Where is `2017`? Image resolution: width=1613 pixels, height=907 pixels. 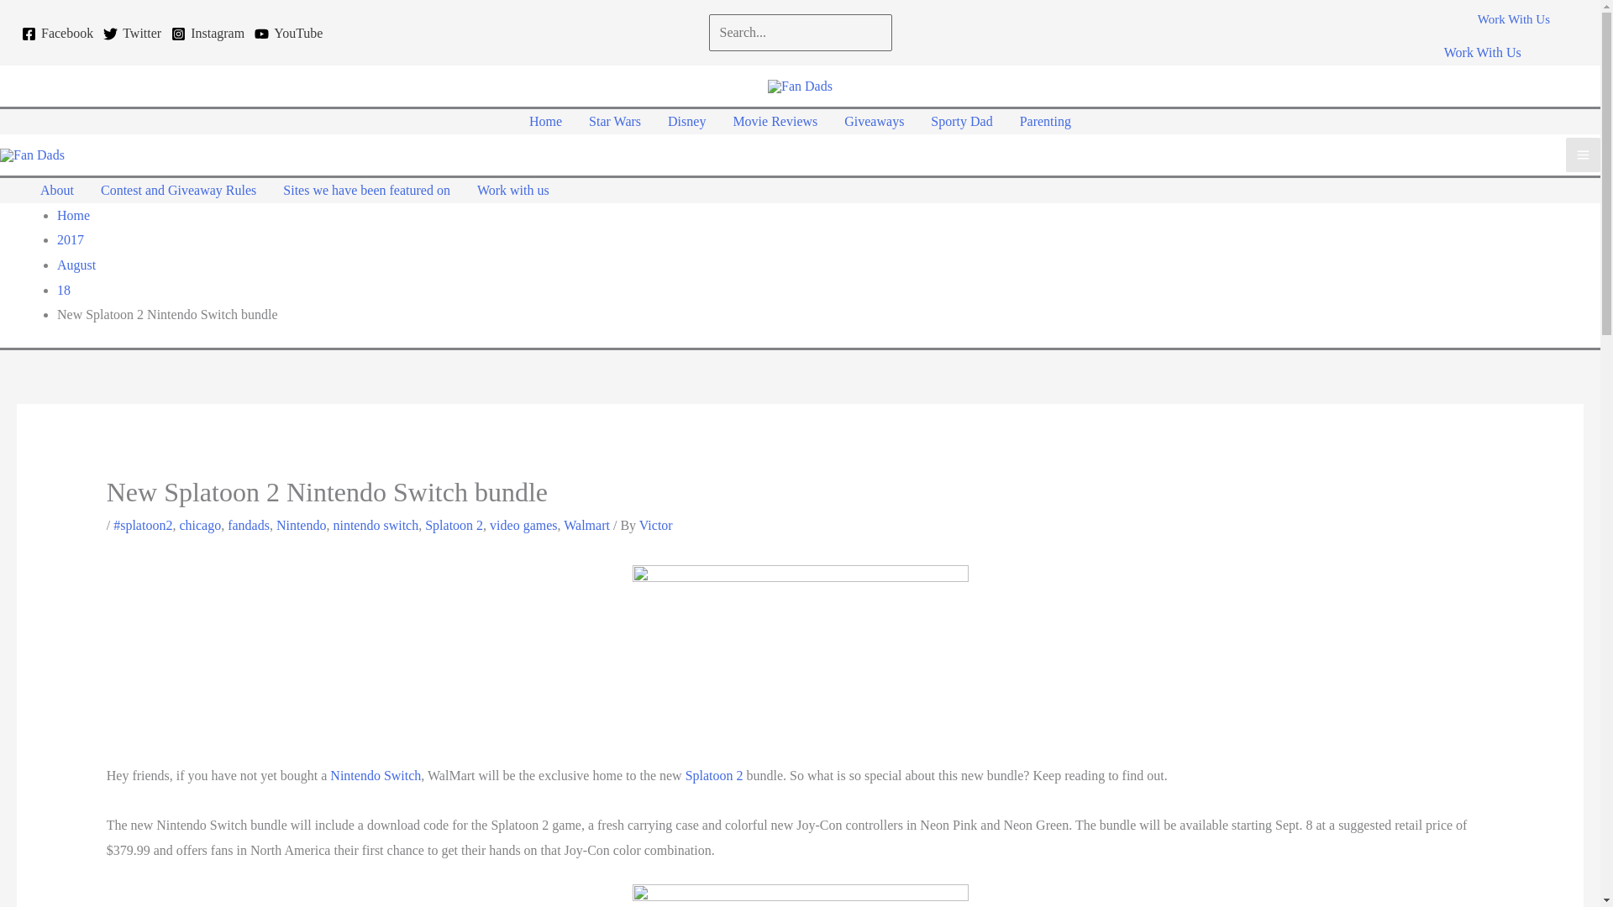
2017 is located at coordinates (70, 239).